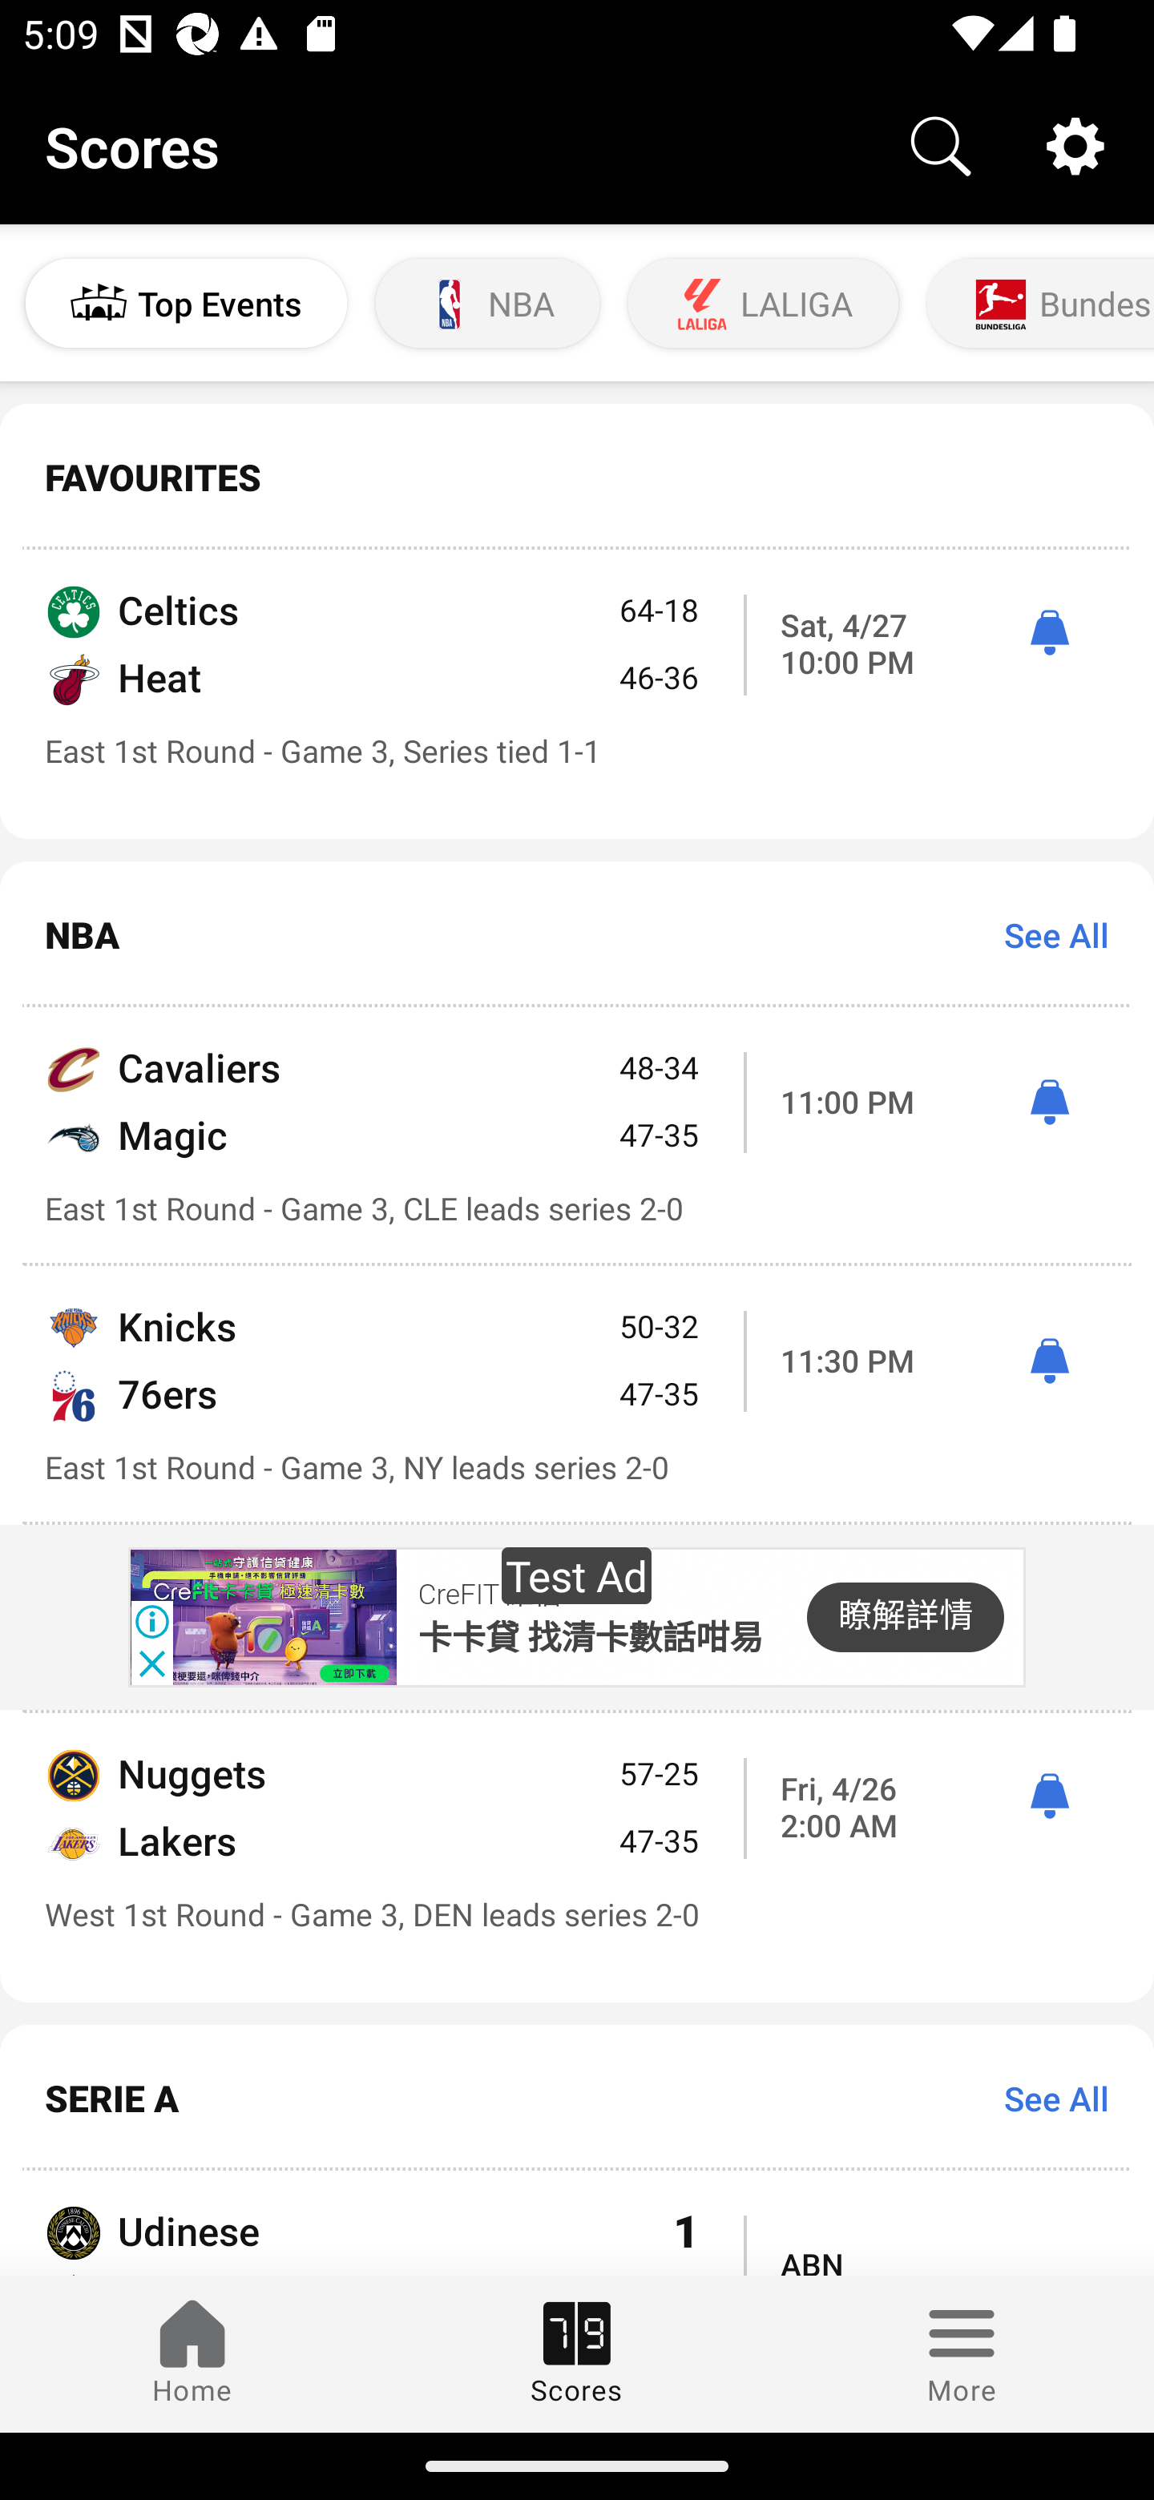 This screenshot has height=2500, width=1154. What do you see at coordinates (577, 478) in the screenshot?
I see `FAVOURITES` at bounding box center [577, 478].